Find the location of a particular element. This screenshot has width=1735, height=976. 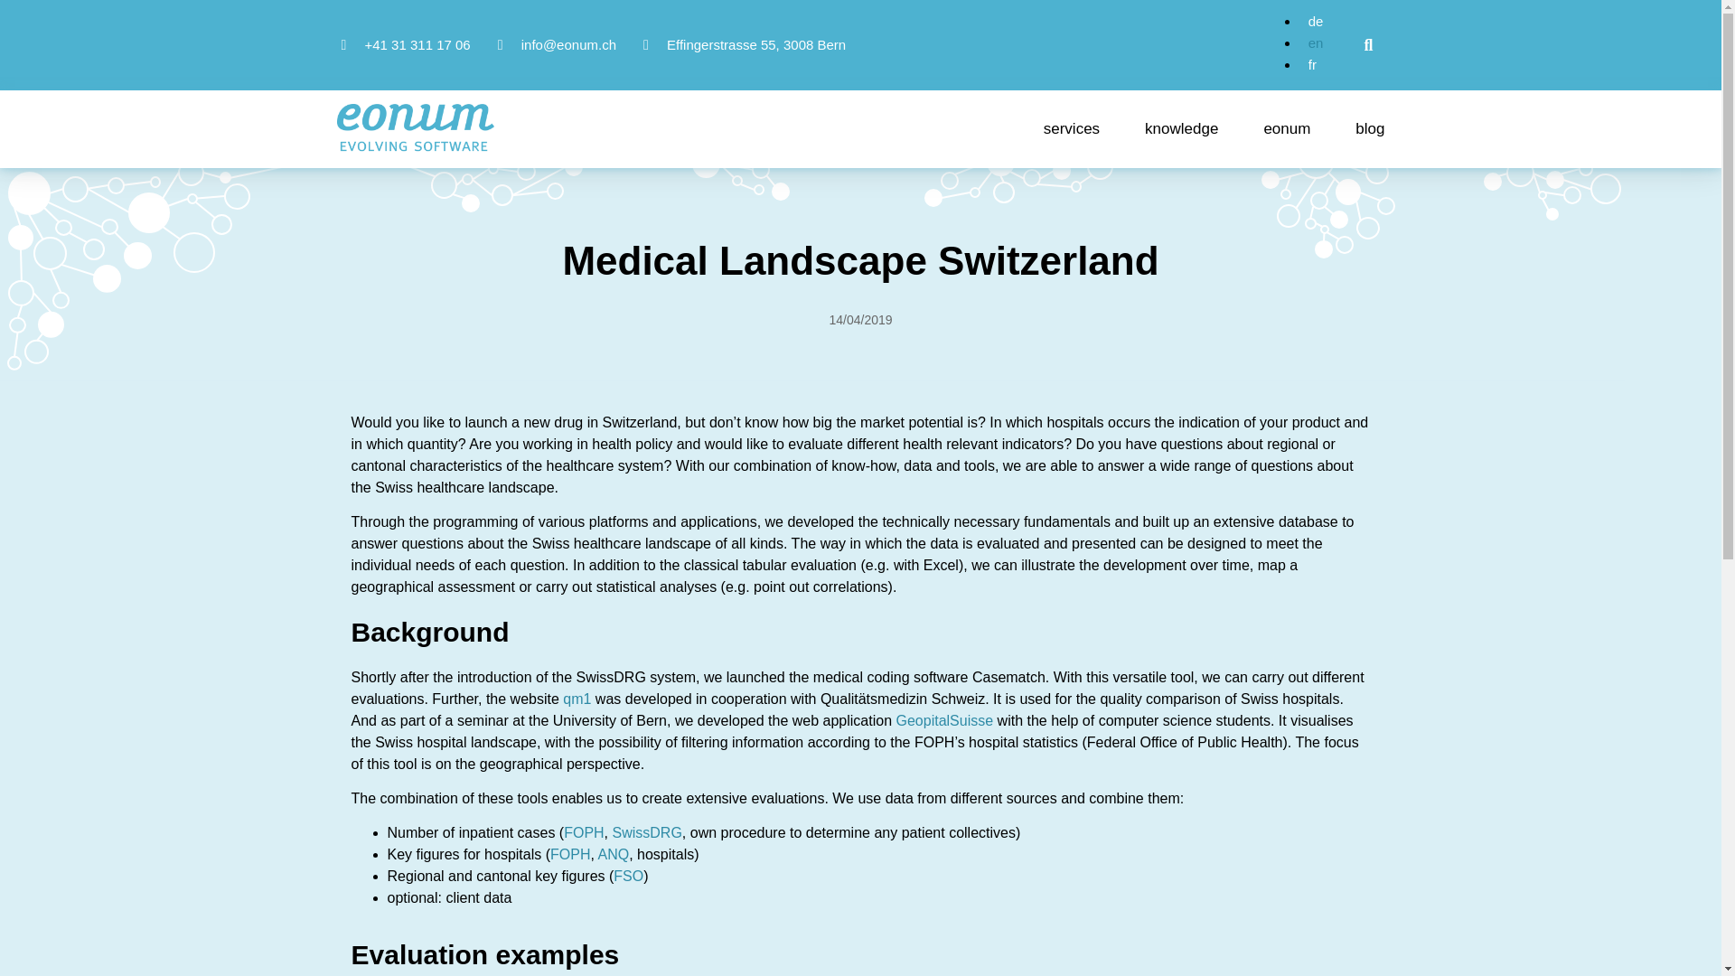

FOPH is located at coordinates (584, 831).